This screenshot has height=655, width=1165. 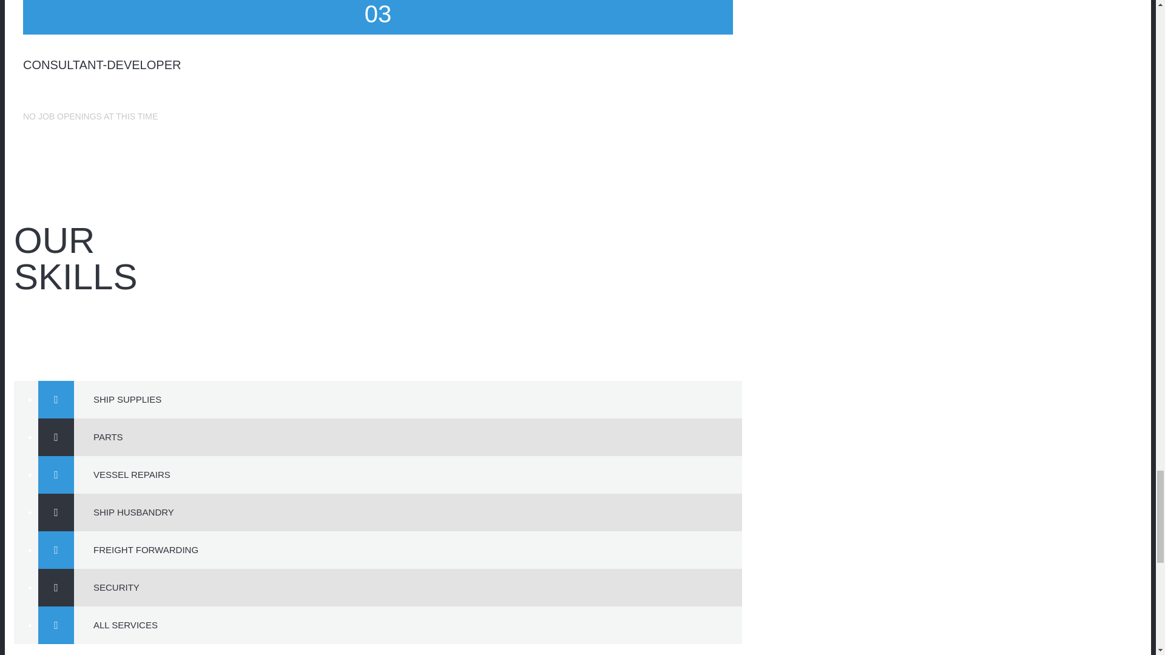 I want to click on SECURITY, so click(x=408, y=588).